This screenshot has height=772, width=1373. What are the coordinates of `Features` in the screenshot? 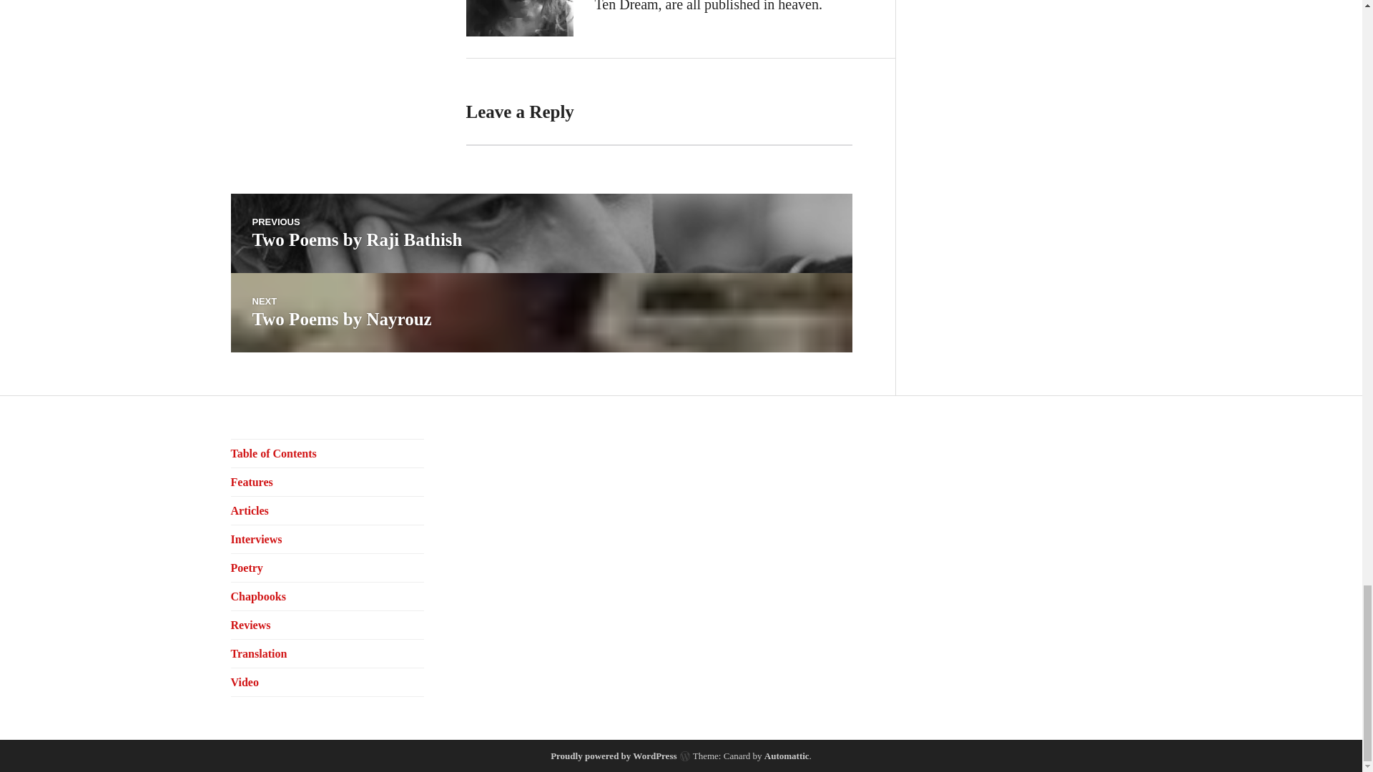 It's located at (541, 312).